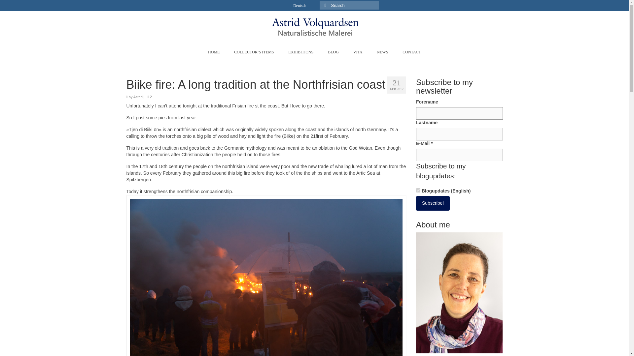 Image resolution: width=634 pixels, height=356 pixels. I want to click on E-Mail, so click(459, 155).